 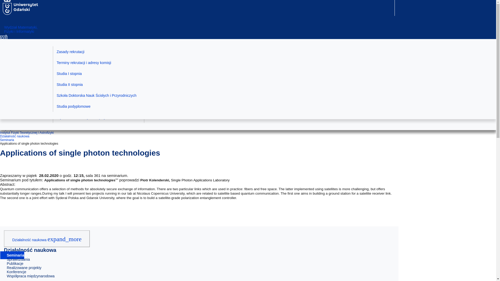 What do you see at coordinates (16, 75) in the screenshot?
I see `radio` at bounding box center [16, 75].